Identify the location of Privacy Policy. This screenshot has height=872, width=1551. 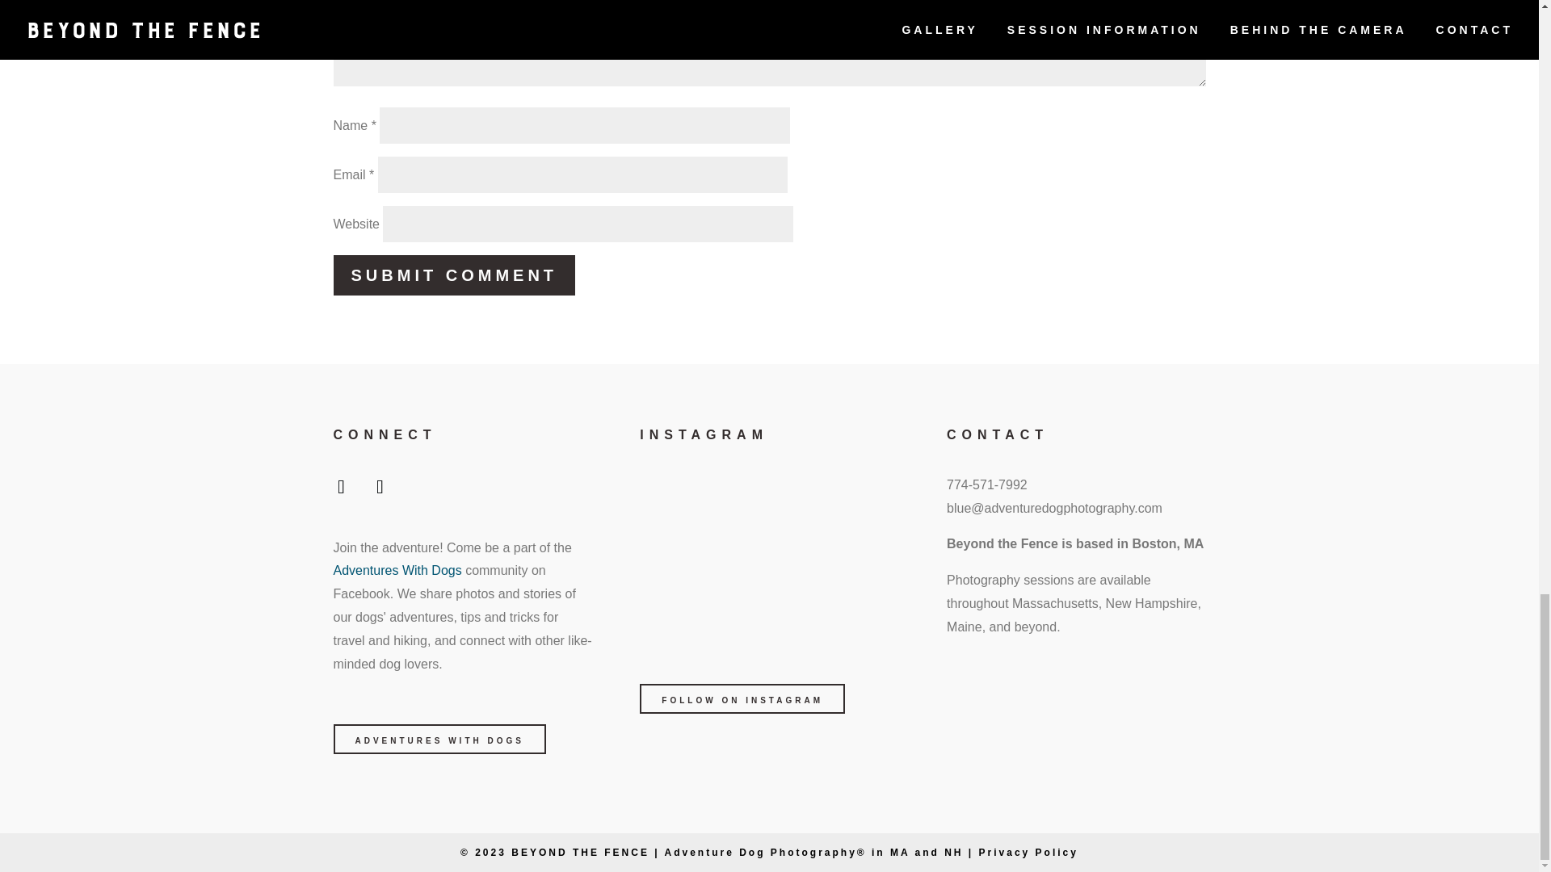
(1028, 852).